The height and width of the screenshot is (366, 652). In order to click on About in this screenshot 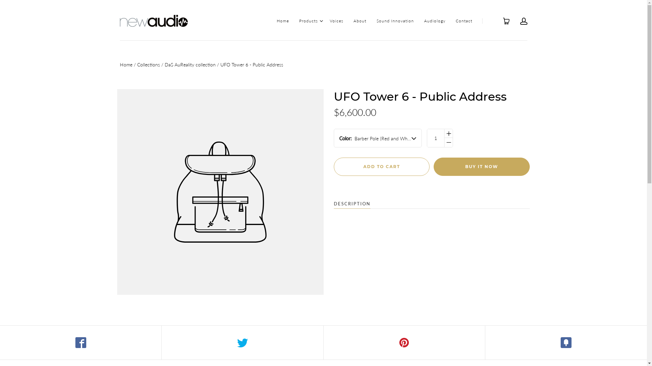, I will do `click(360, 21)`.